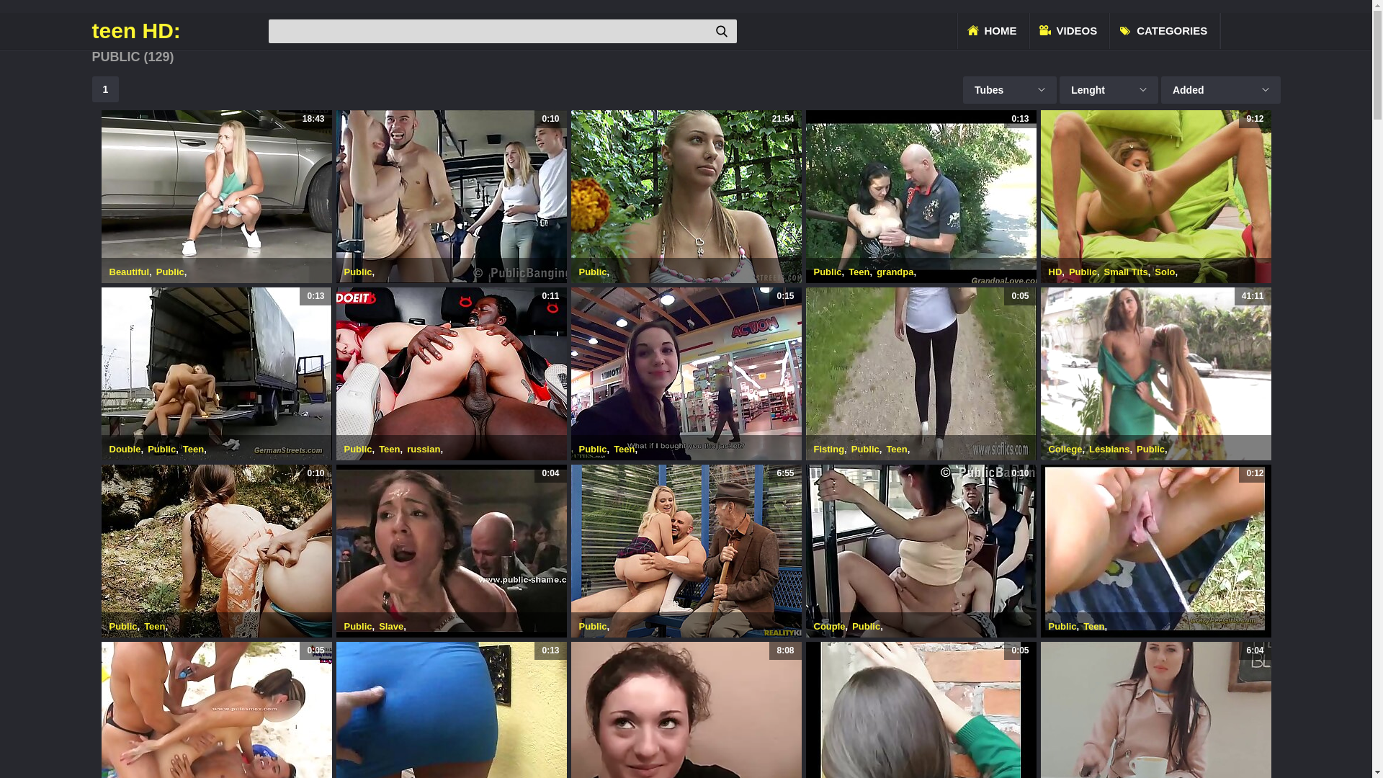  What do you see at coordinates (1056, 272) in the screenshot?
I see `HD` at bounding box center [1056, 272].